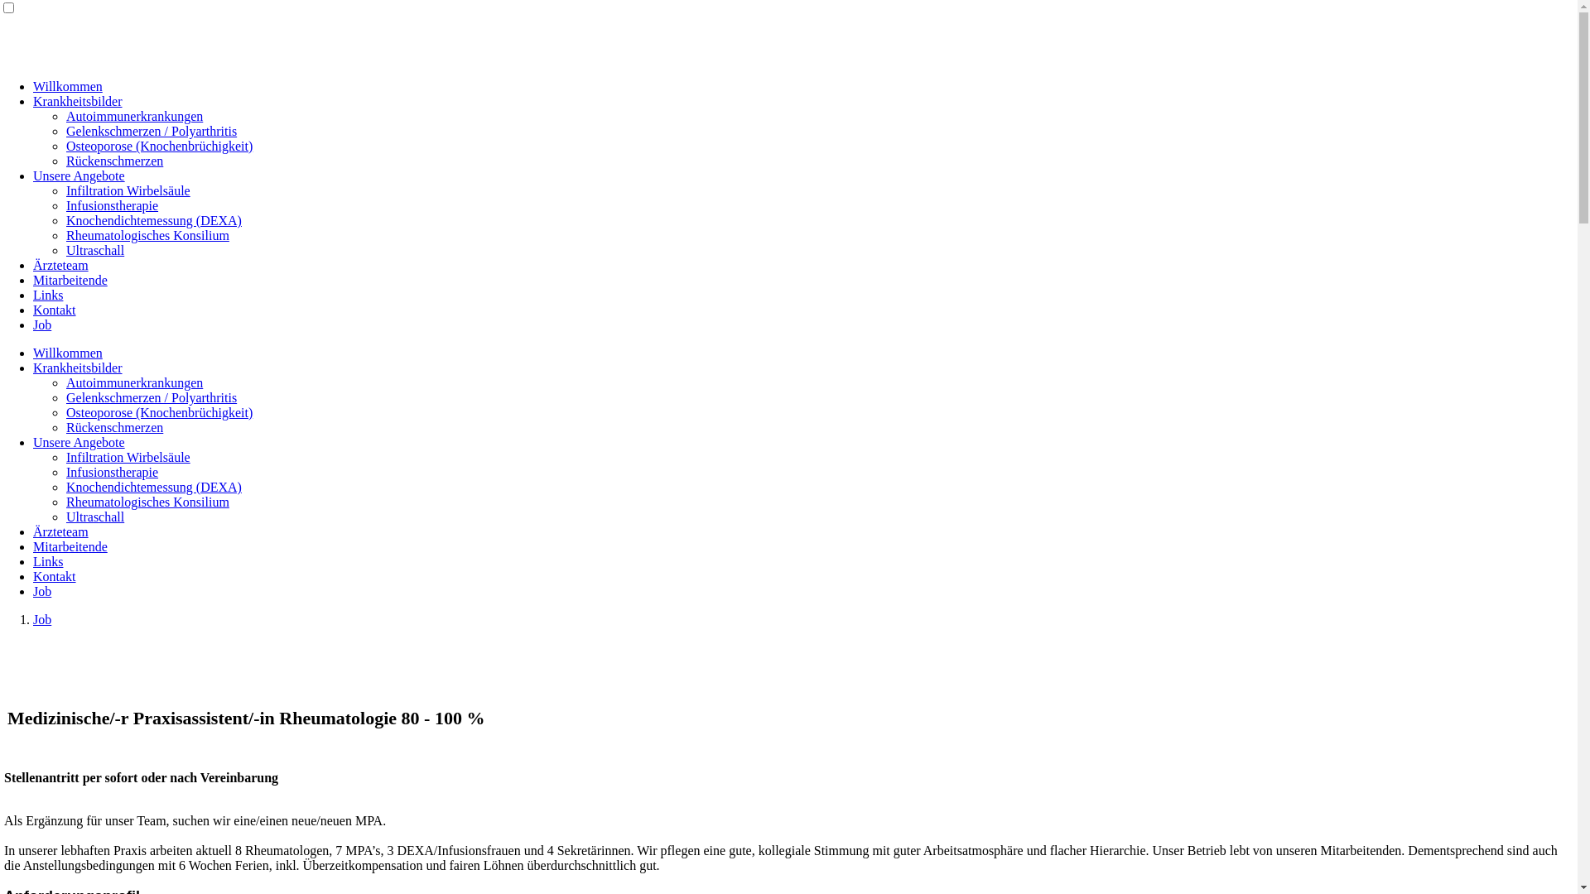 The height and width of the screenshot is (894, 1590). Describe the element at coordinates (78, 368) in the screenshot. I see `Krankheitsbilder` at that location.